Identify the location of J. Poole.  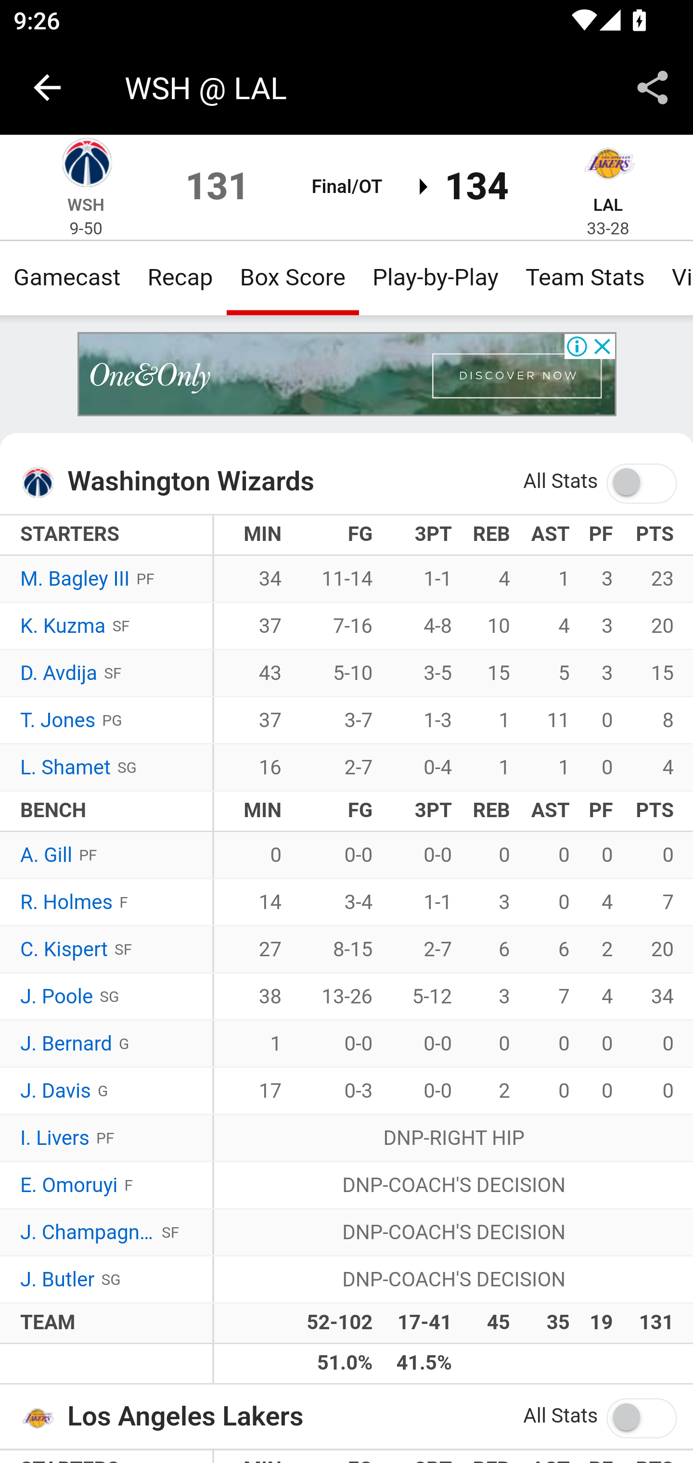
(57, 997).